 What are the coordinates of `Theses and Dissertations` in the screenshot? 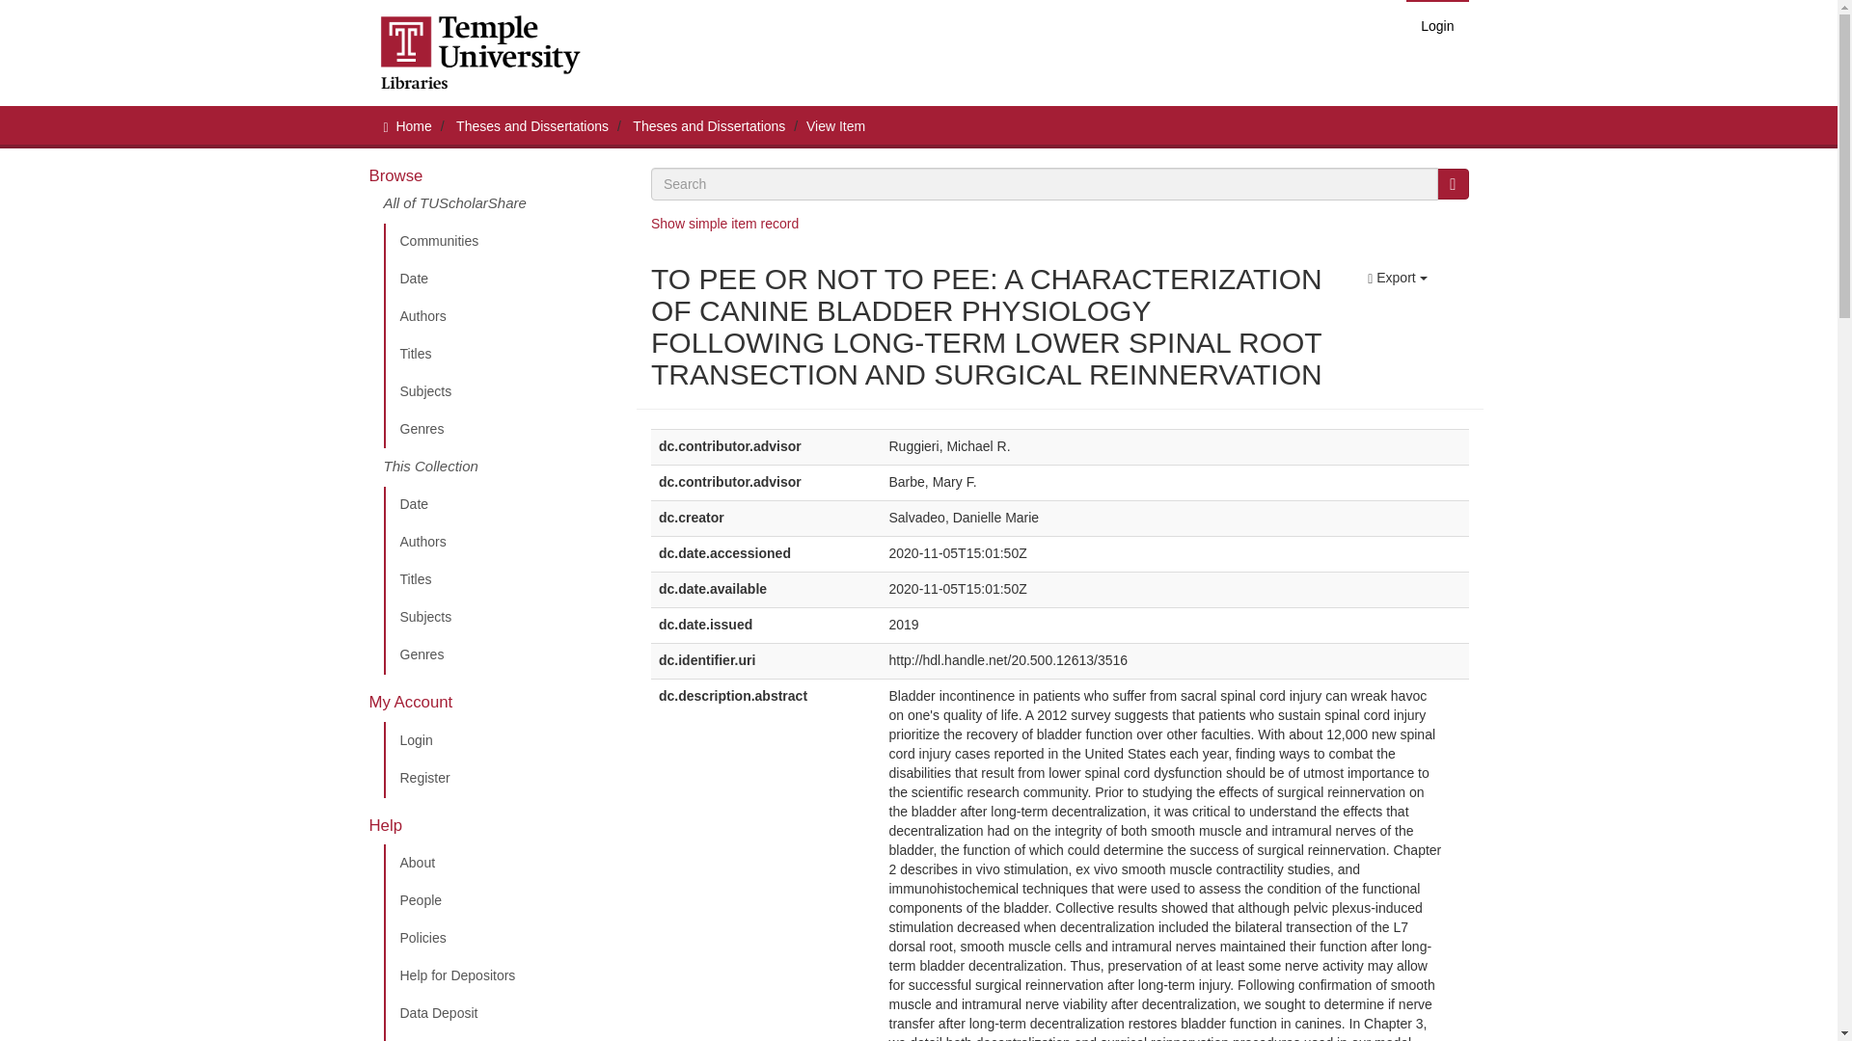 It's located at (709, 126).